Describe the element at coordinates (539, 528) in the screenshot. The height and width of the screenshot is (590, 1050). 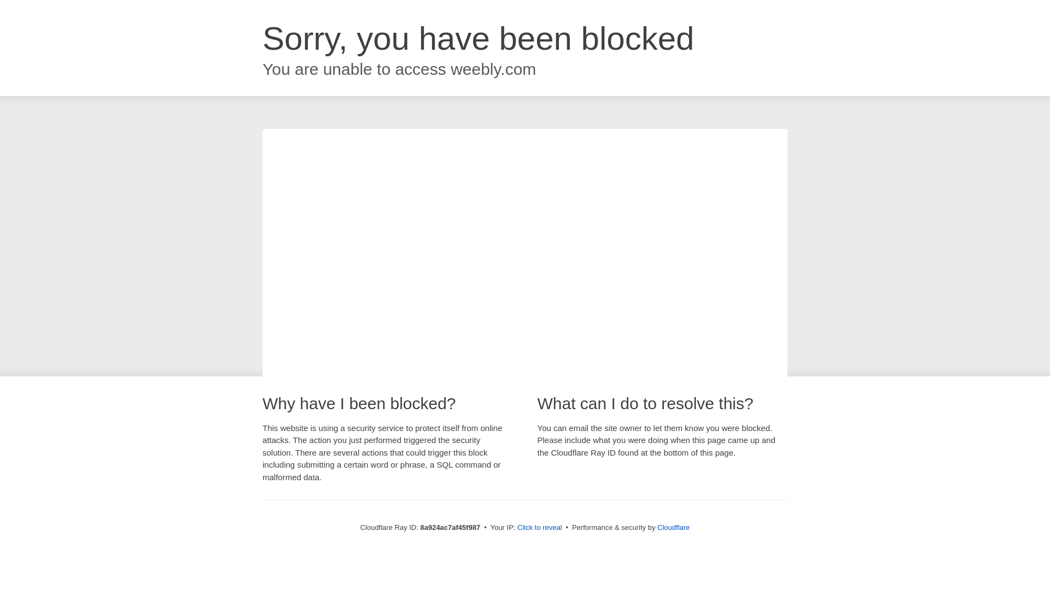
I see `Click to reveal` at that location.